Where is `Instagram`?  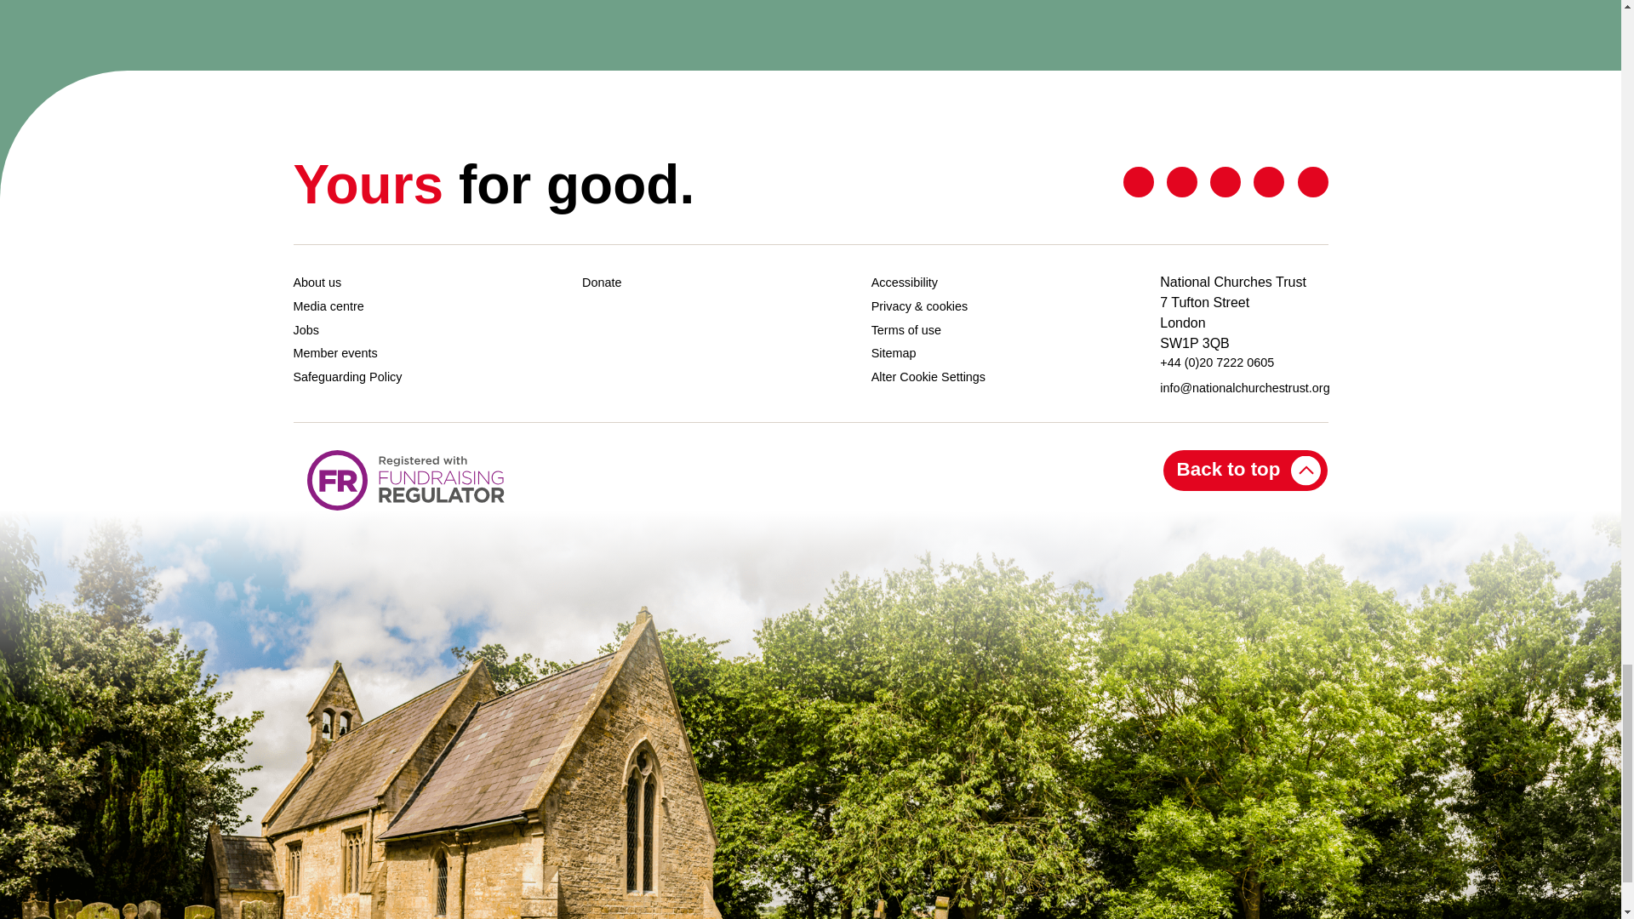 Instagram is located at coordinates (1312, 181).